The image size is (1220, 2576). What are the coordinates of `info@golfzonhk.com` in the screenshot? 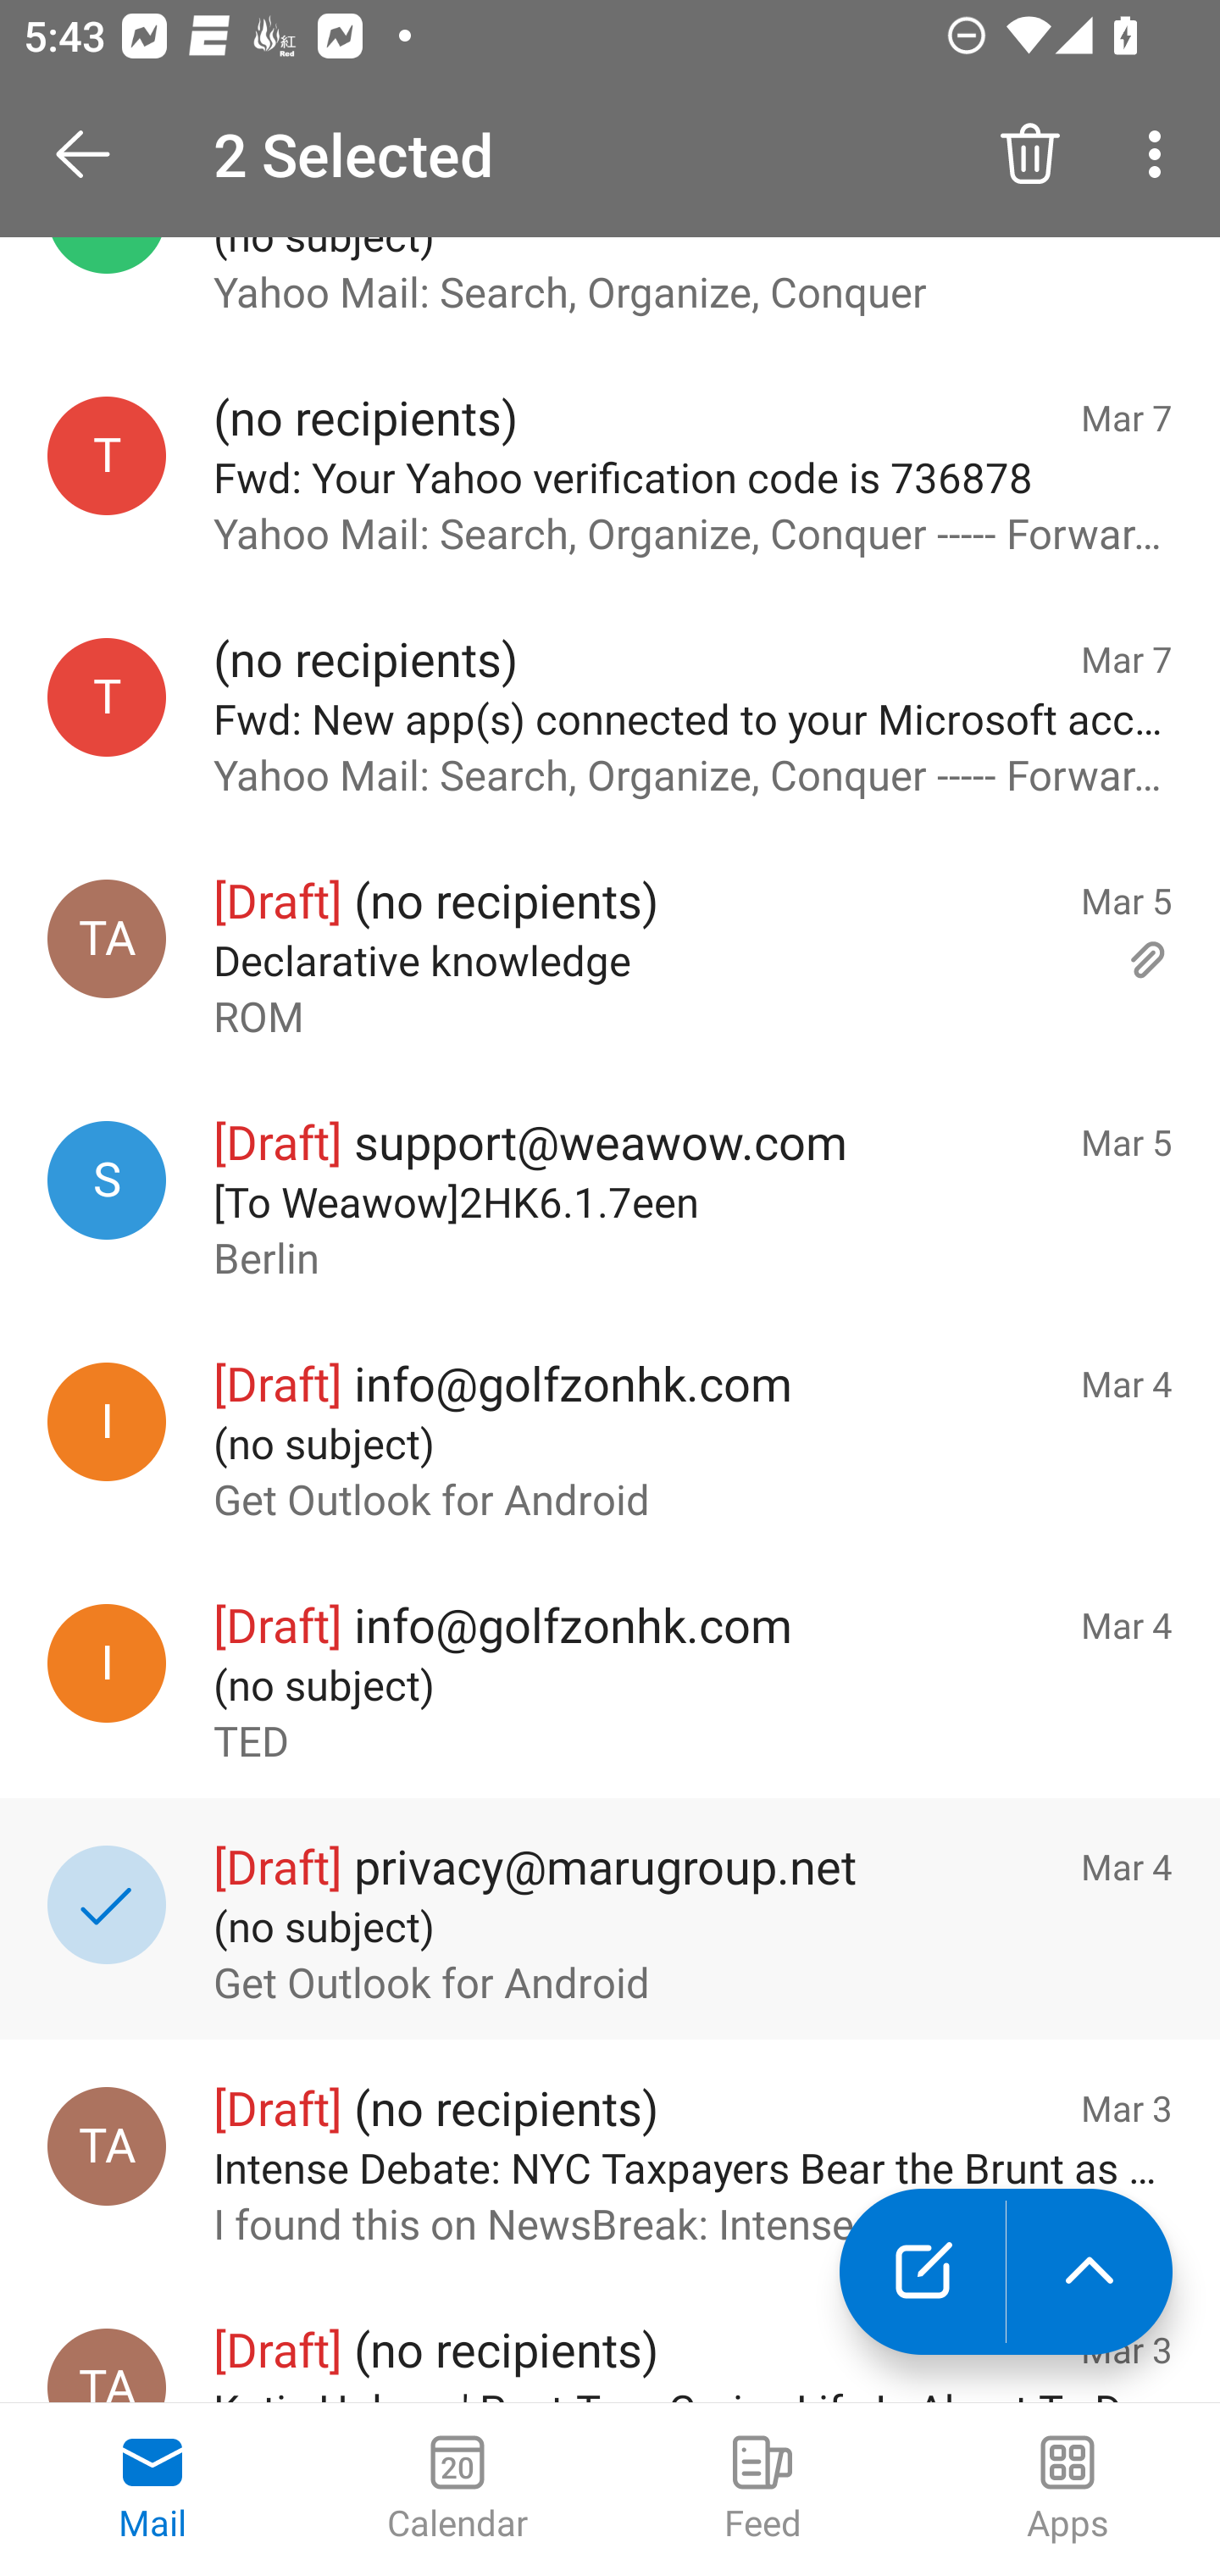 It's located at (107, 1663).